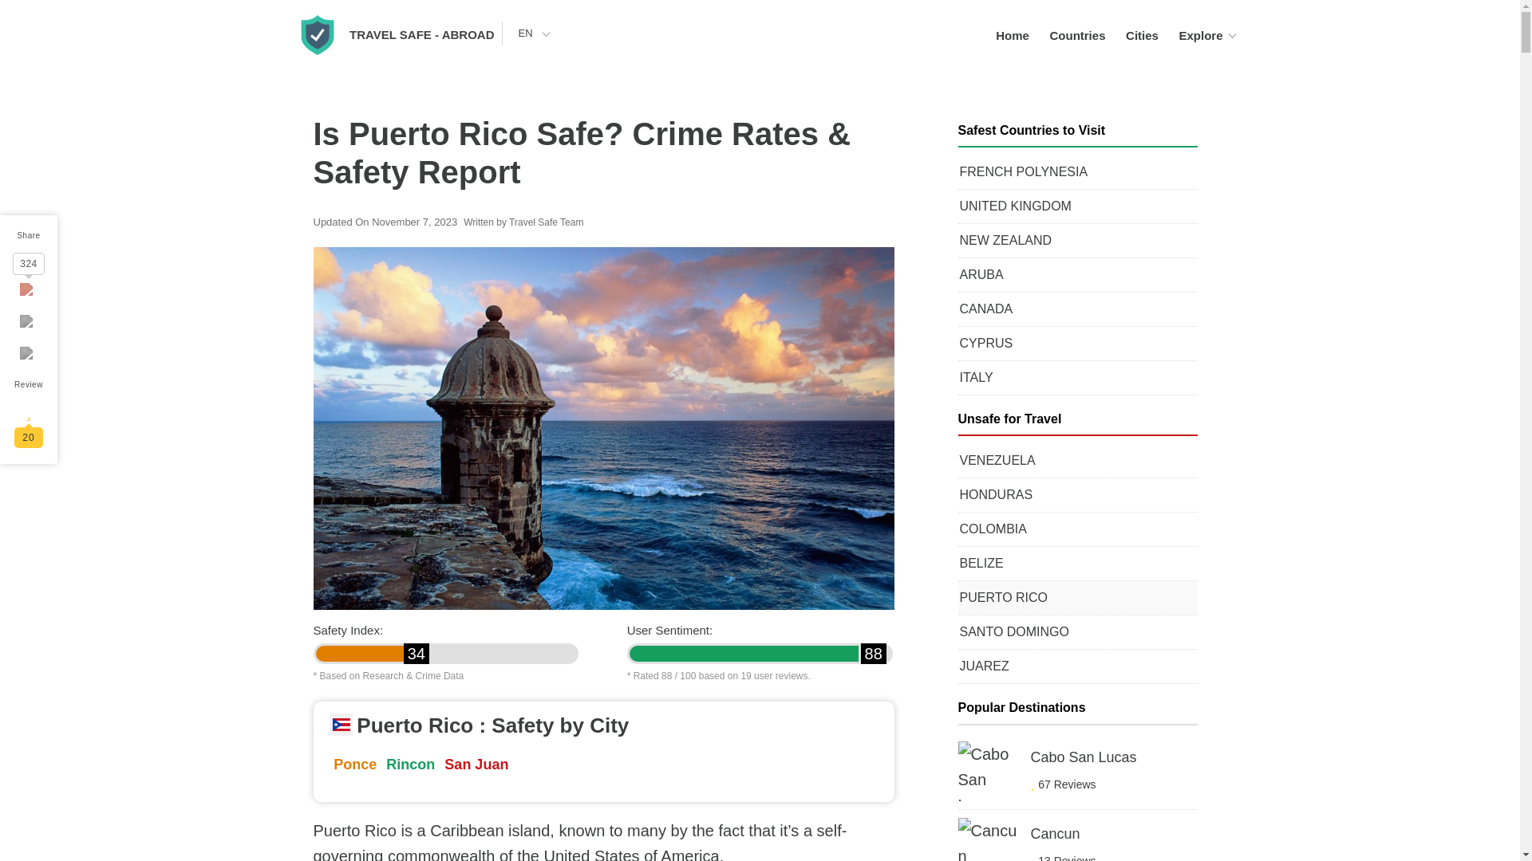 The width and height of the screenshot is (1532, 861). Describe the element at coordinates (476, 764) in the screenshot. I see `San Juan` at that location.